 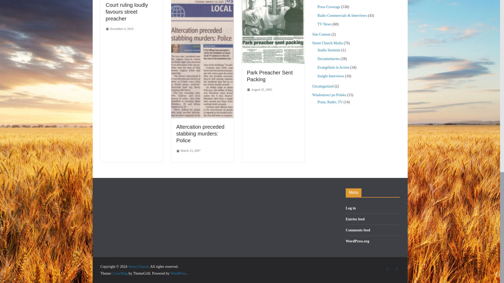 I want to click on Park Preacher Sent Packing, so click(x=270, y=76).